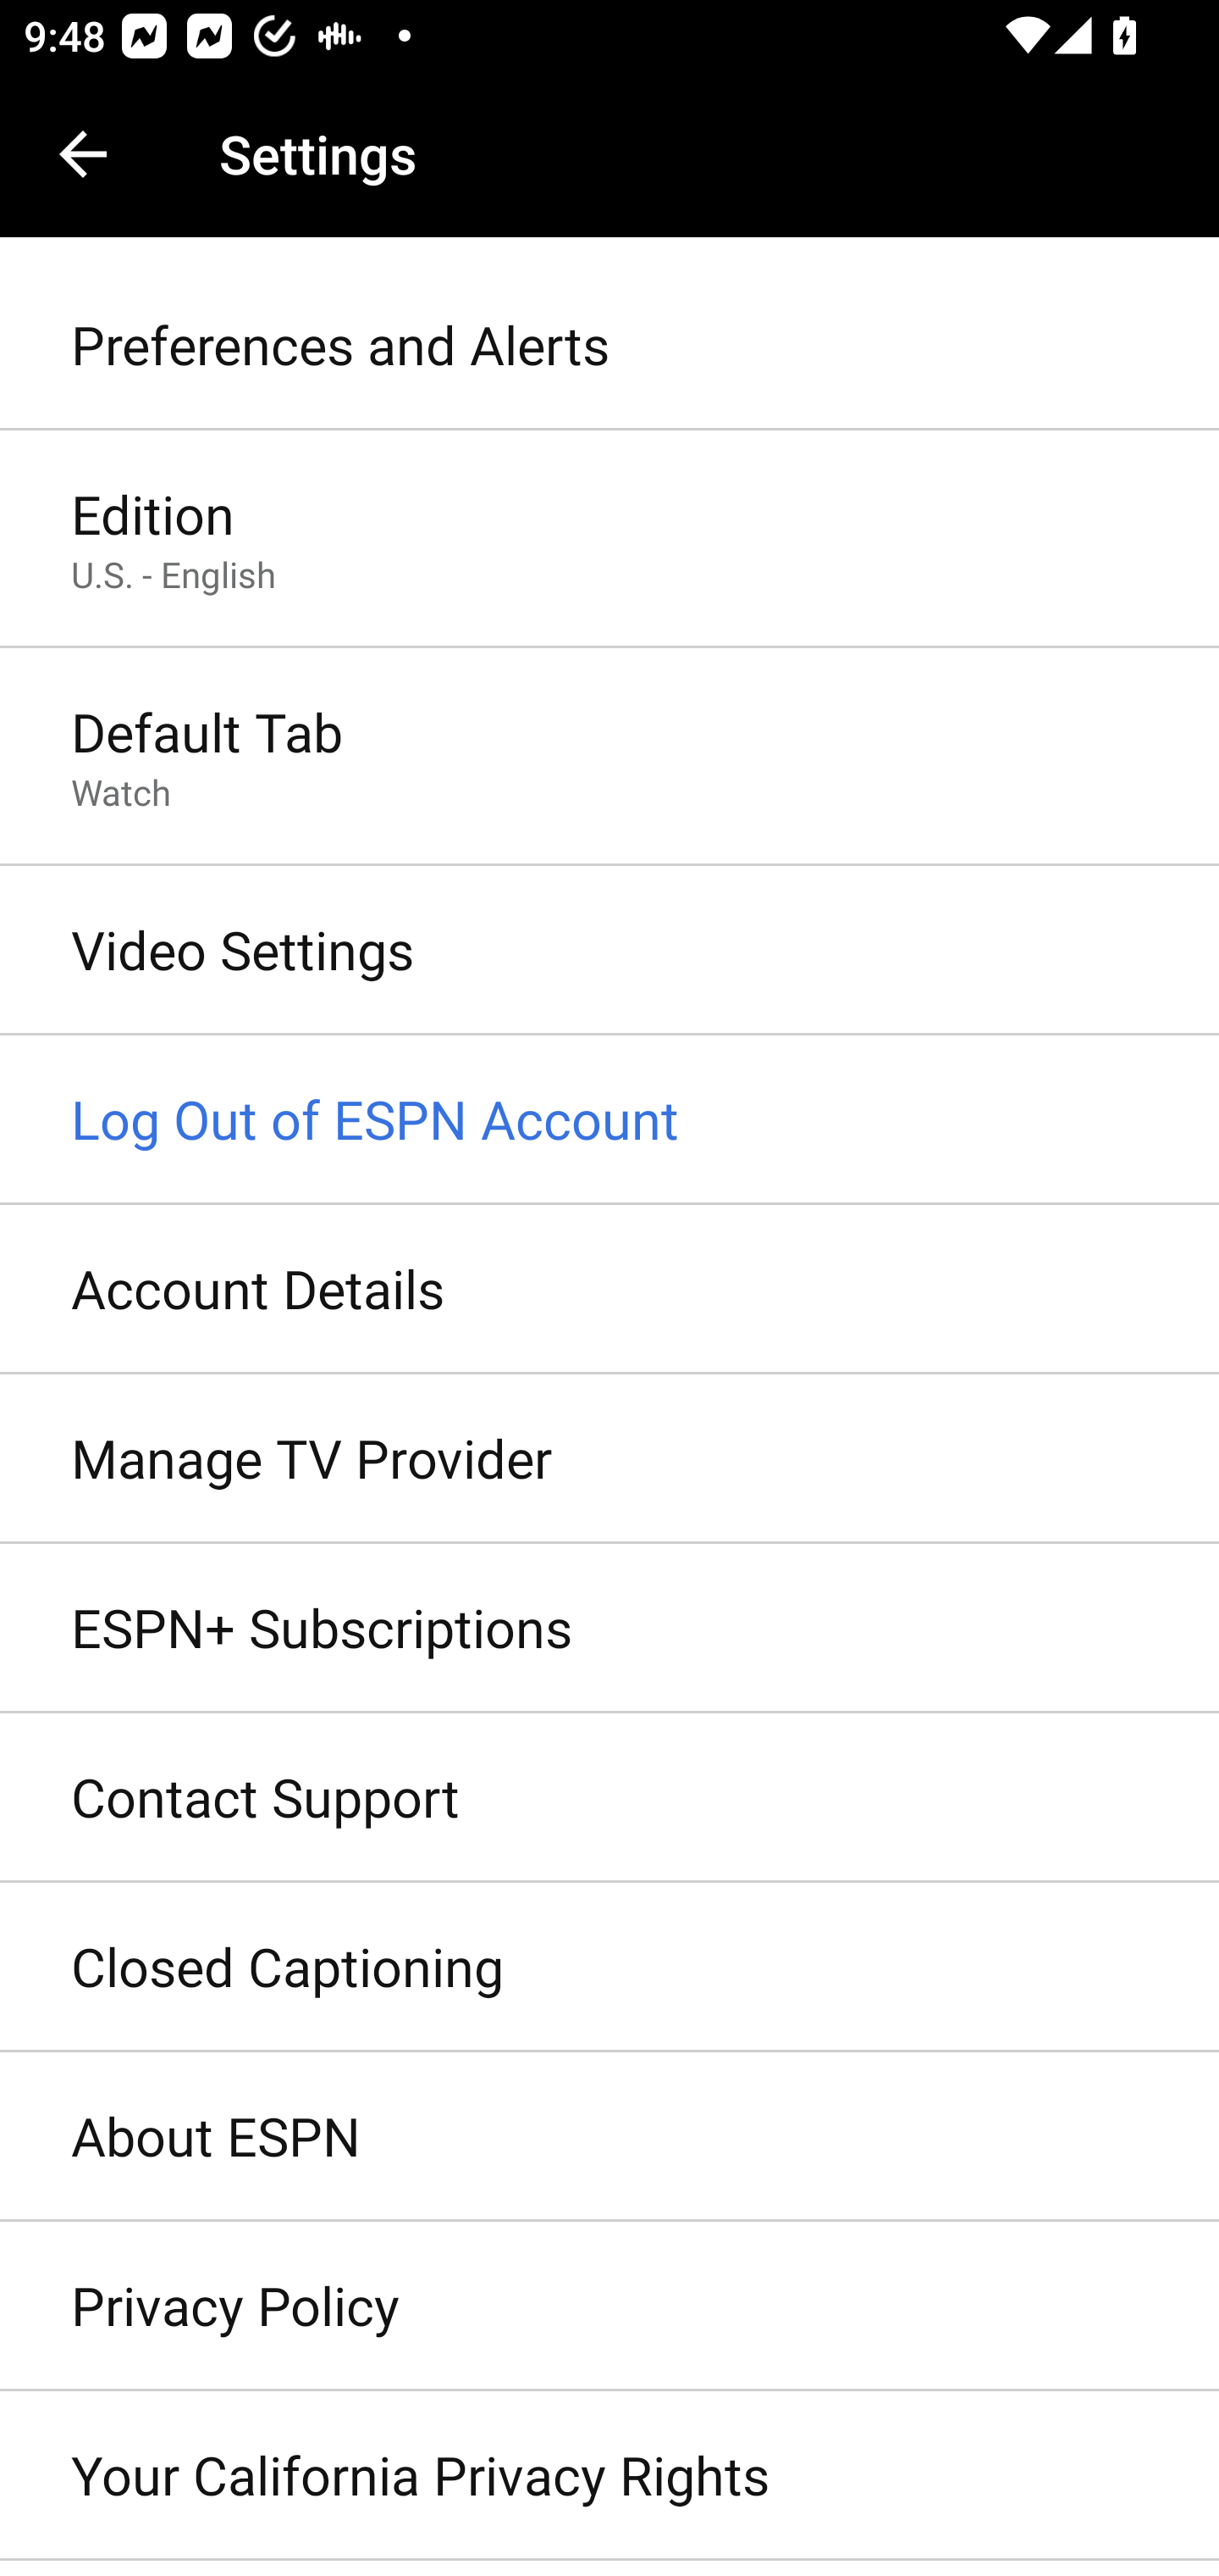  I want to click on Navigate up, so click(83, 154).